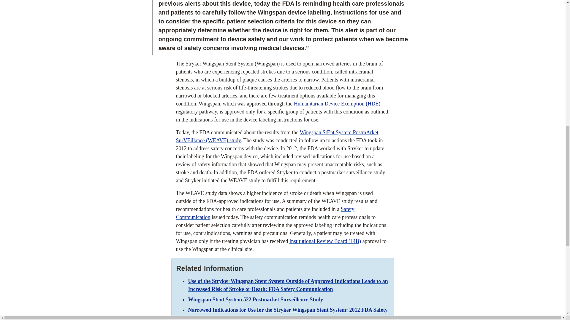  Describe the element at coordinates (337, 104) in the screenshot. I see `Humanitarian Device Exemption` at that location.